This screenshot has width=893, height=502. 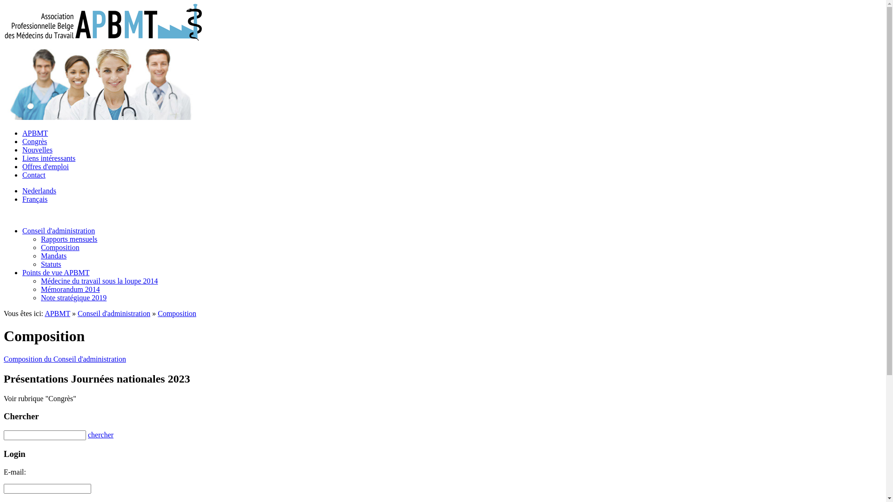 I want to click on Conseil d'administration, so click(x=59, y=231).